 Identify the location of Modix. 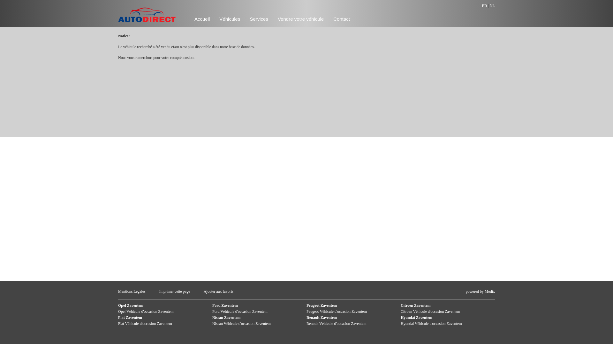
(490, 291).